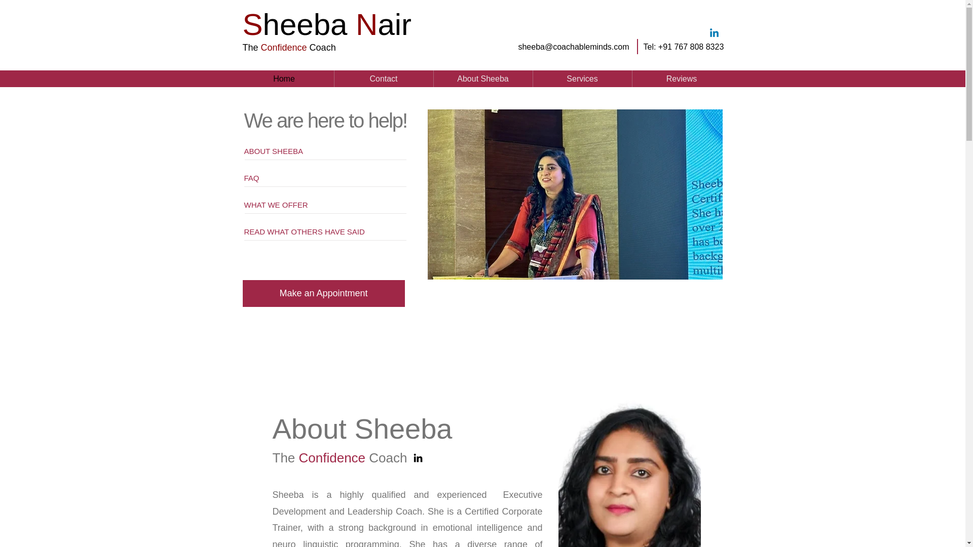 The height and width of the screenshot is (547, 973). What do you see at coordinates (384, 79) in the screenshot?
I see `Contact` at bounding box center [384, 79].